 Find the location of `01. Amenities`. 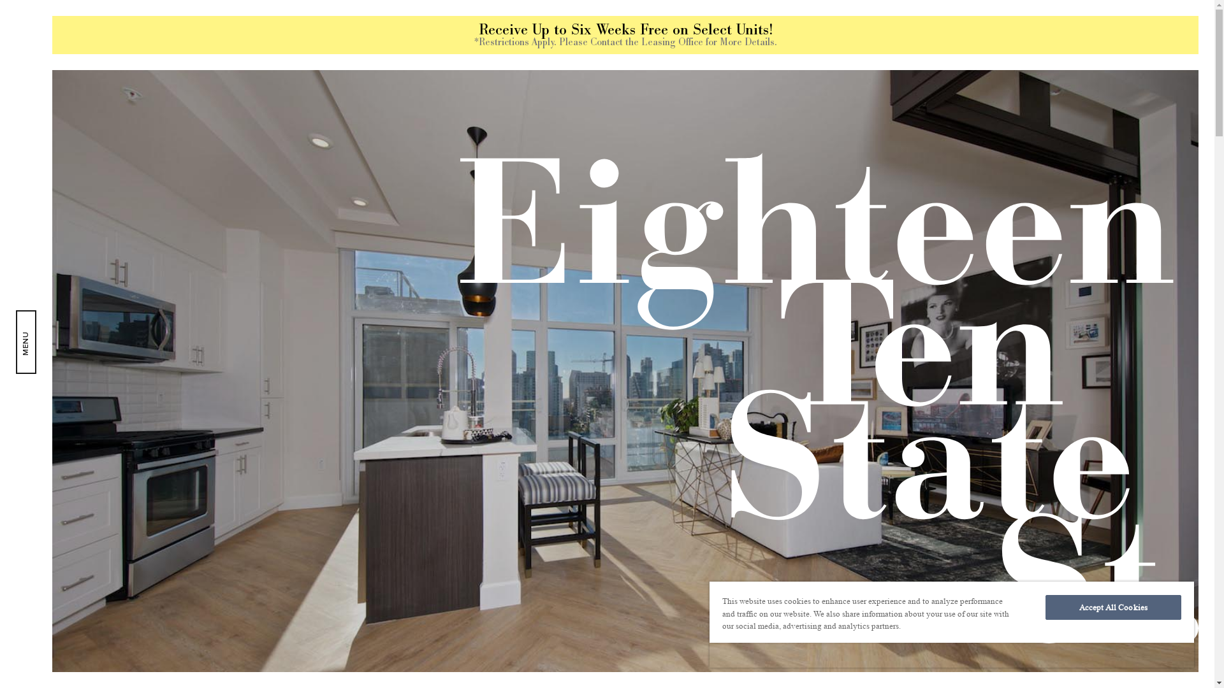

01. Amenities is located at coordinates (251, 79).